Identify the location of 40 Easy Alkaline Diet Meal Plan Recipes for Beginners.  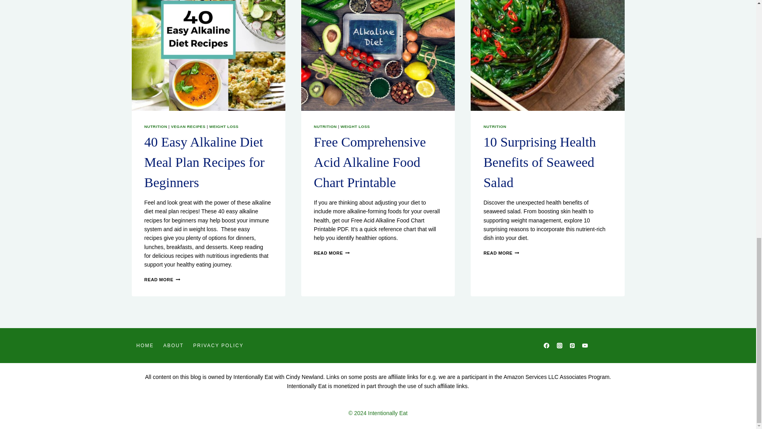
(204, 162).